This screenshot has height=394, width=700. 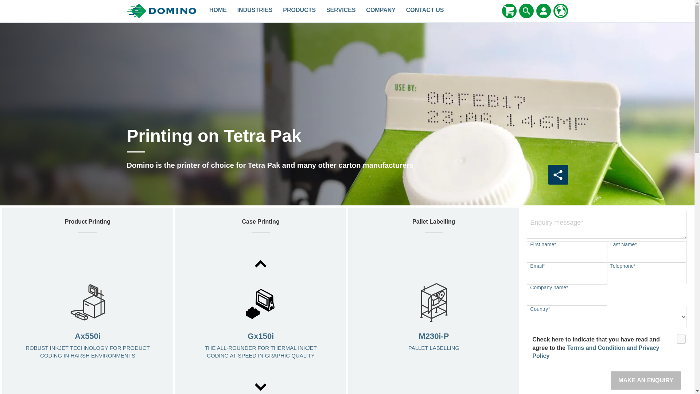 I want to click on Industrial Printers, Coders and Markers, so click(x=218, y=11).